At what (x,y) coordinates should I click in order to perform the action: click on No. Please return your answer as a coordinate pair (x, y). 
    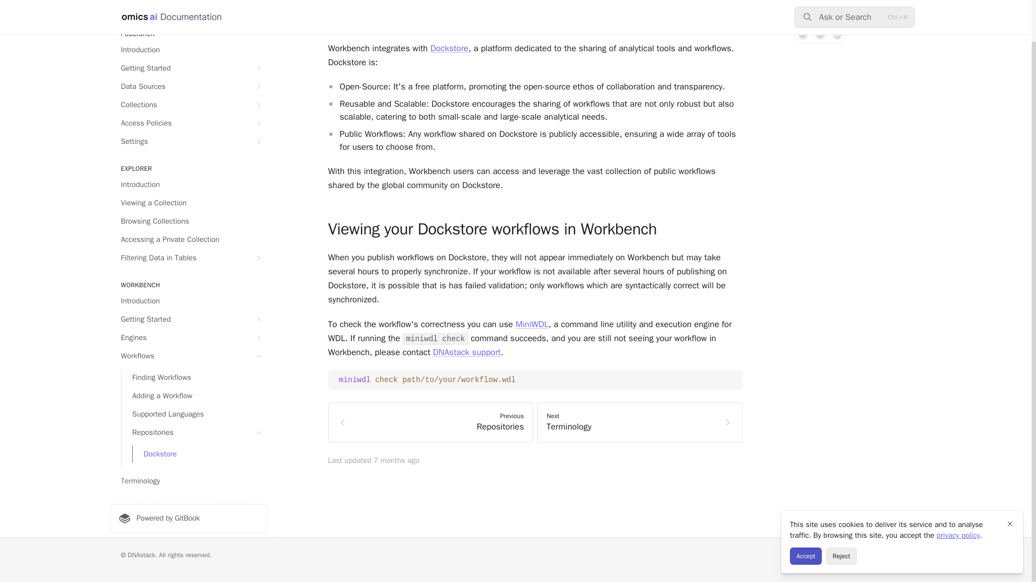
    Looking at the image, I should click on (803, 34).